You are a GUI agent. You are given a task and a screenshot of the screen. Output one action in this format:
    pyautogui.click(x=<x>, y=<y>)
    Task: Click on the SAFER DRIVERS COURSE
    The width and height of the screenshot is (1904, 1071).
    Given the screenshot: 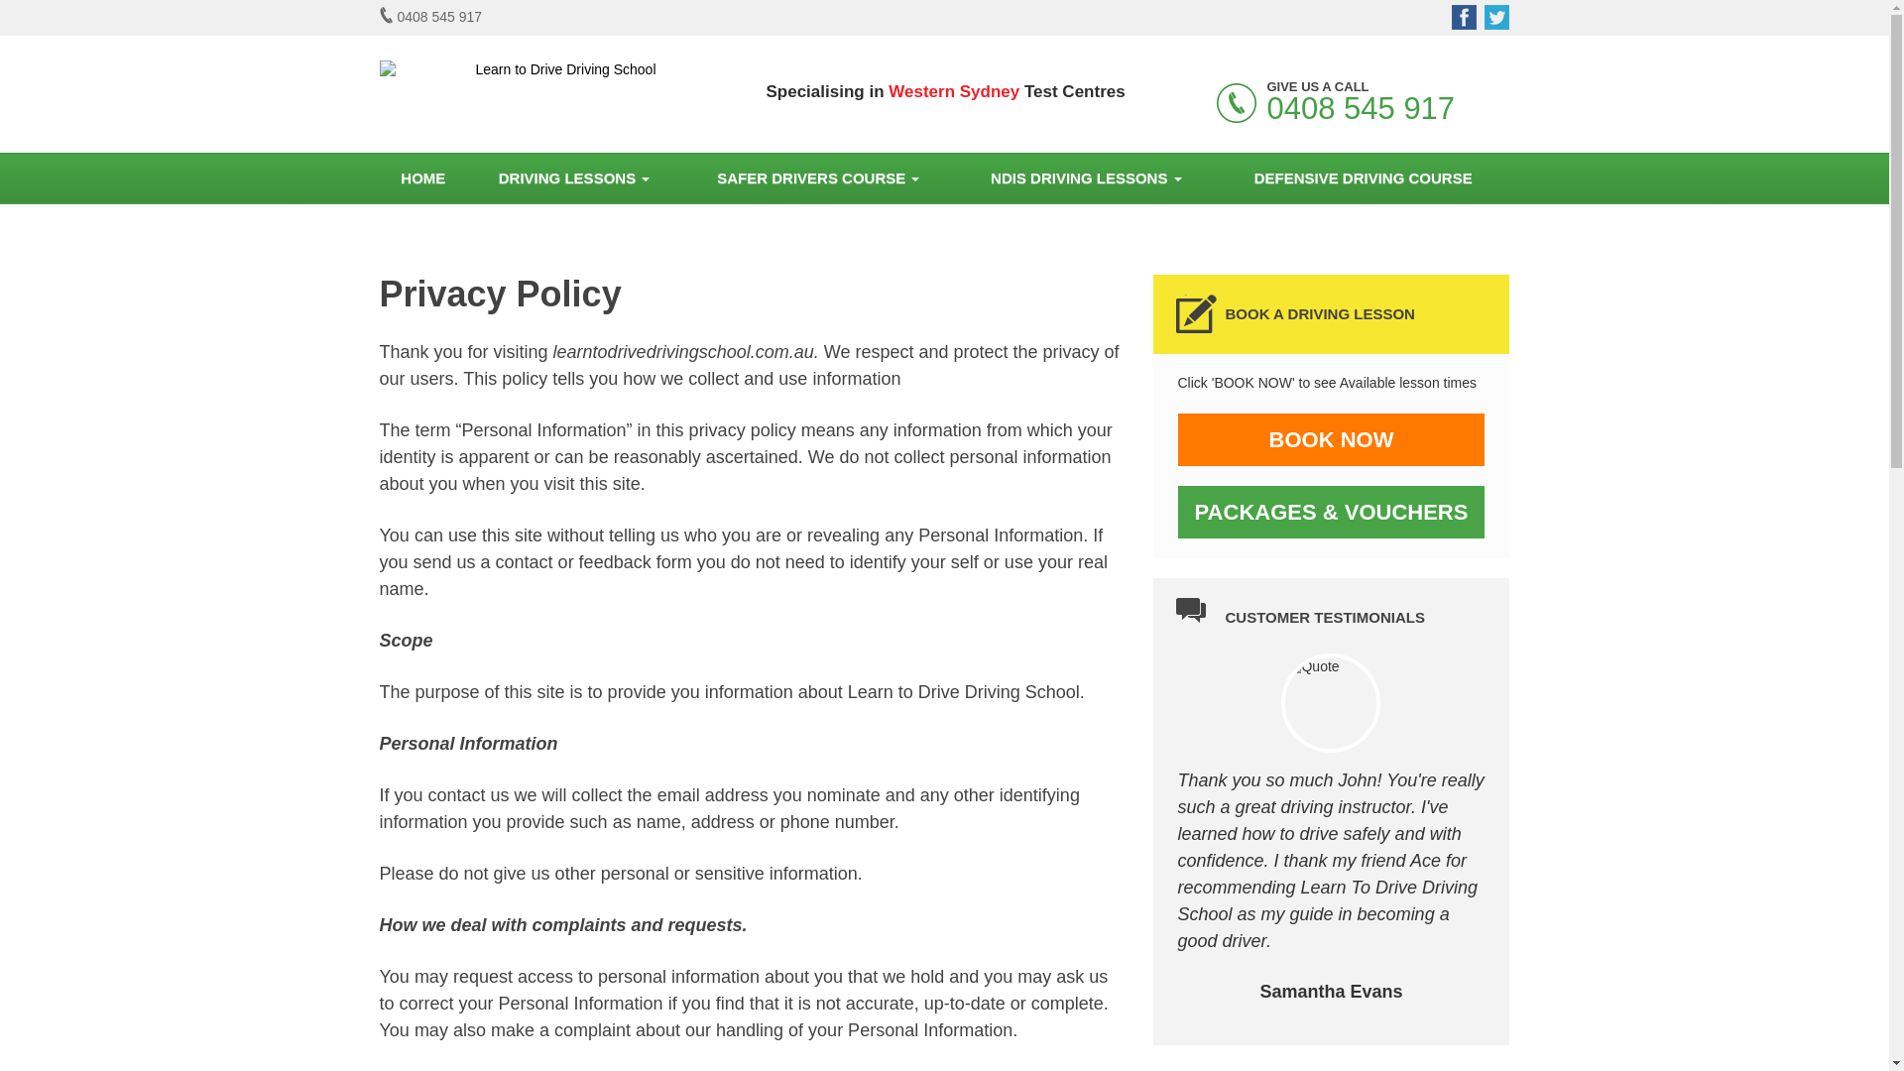 What is the action you would take?
    pyautogui.click(x=818, y=178)
    